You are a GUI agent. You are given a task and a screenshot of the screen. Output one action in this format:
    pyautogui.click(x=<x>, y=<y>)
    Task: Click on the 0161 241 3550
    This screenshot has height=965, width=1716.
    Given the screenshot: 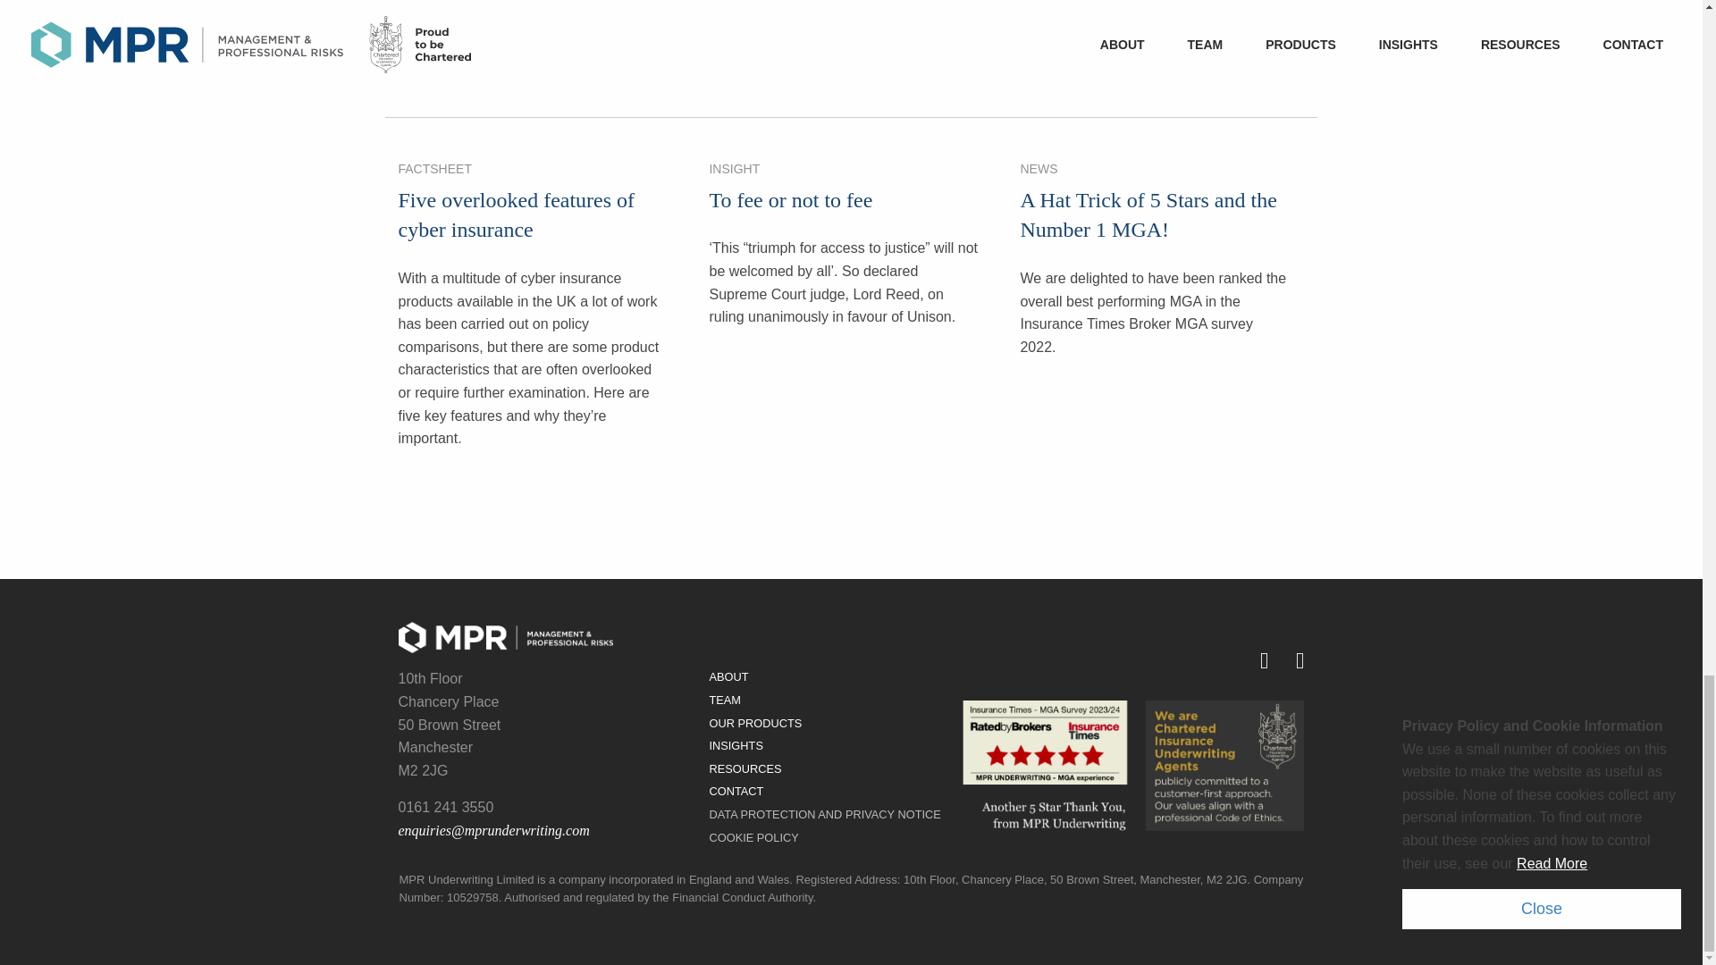 What is the action you would take?
    pyautogui.click(x=445, y=807)
    